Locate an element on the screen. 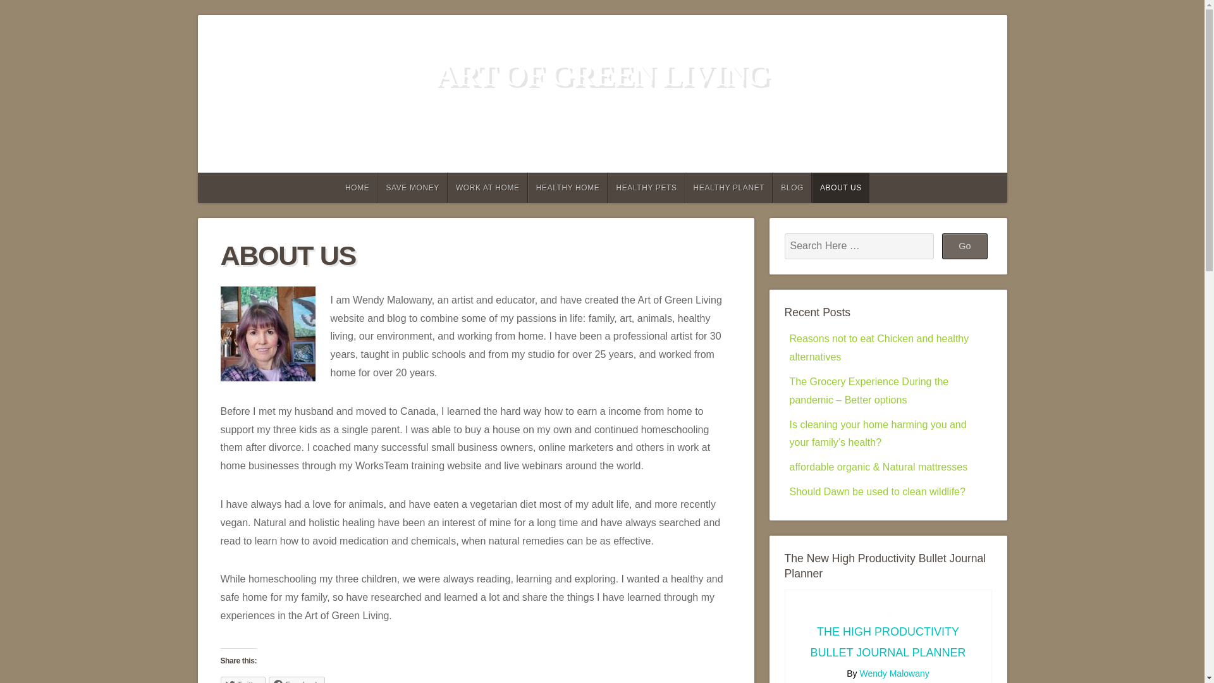 This screenshot has height=683, width=1214. HOME is located at coordinates (356, 187).